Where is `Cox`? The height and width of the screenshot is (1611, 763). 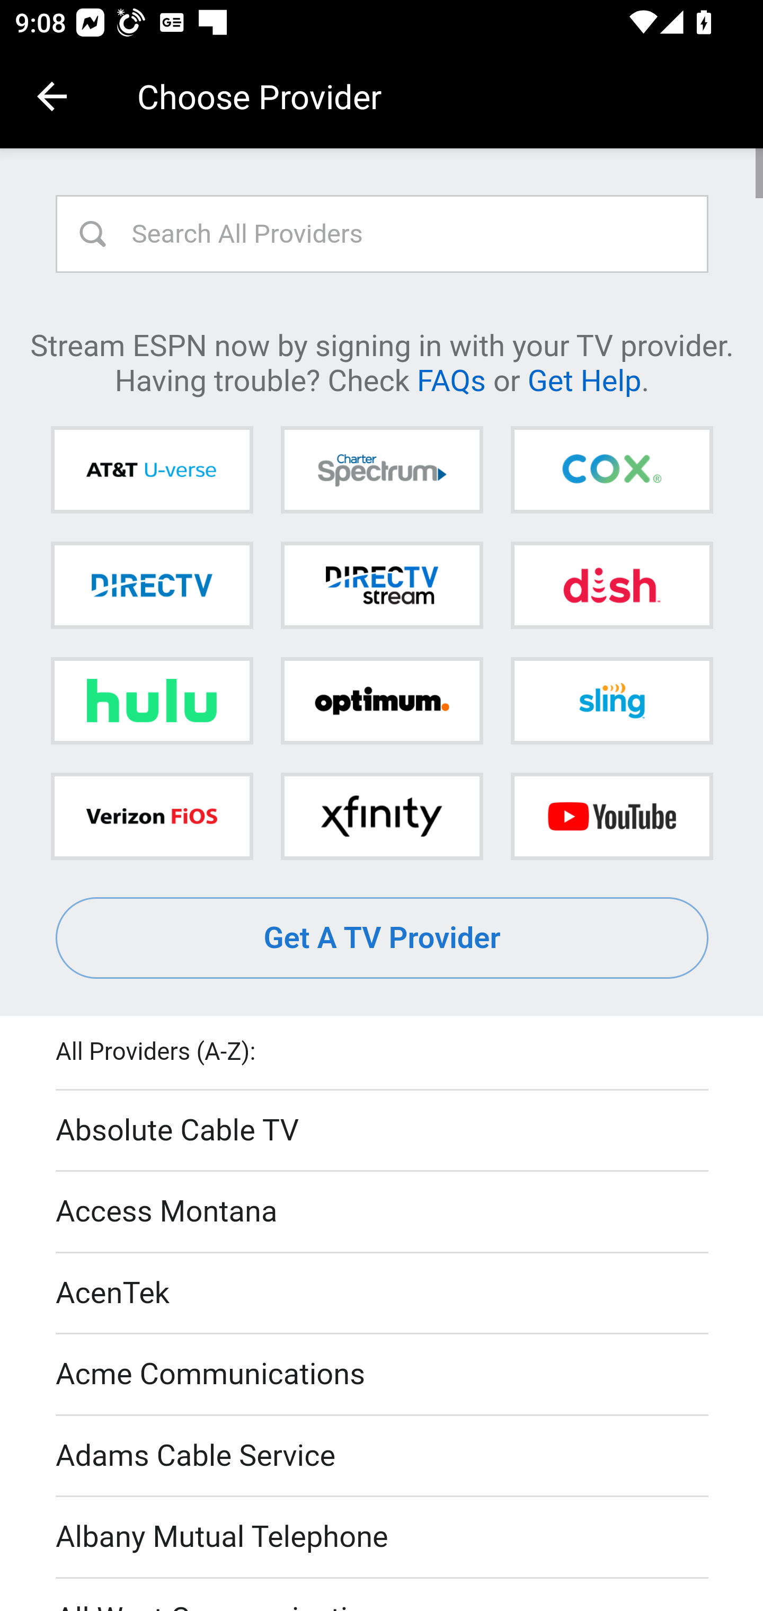 Cox is located at coordinates (611, 470).